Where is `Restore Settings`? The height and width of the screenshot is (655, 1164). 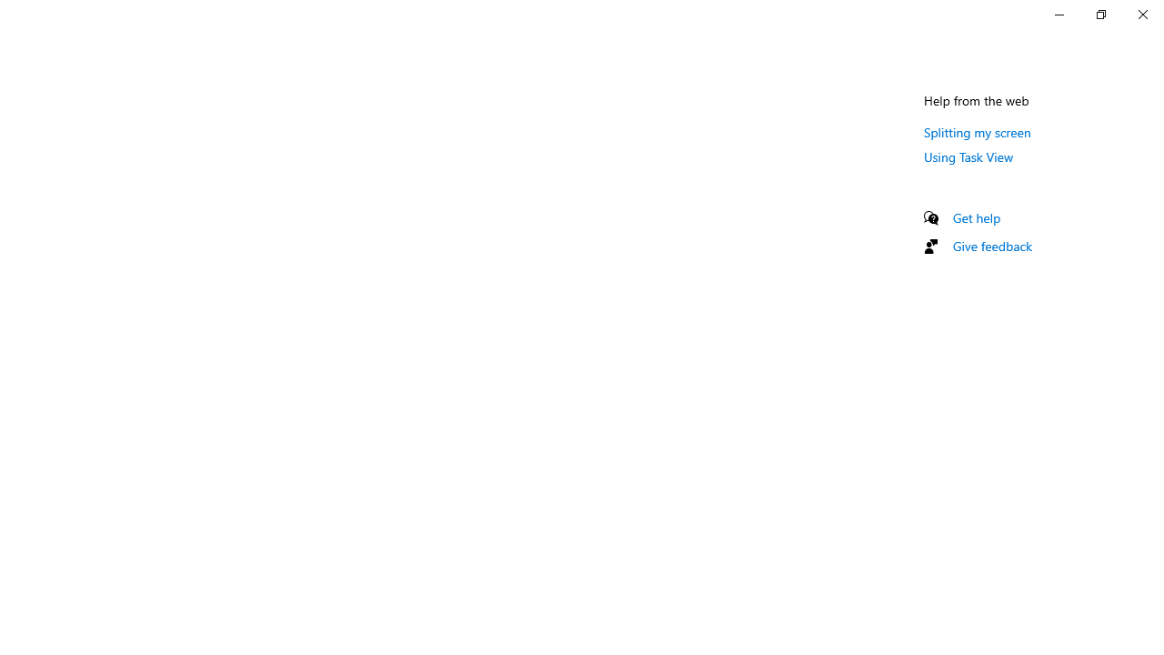
Restore Settings is located at coordinates (1100, 15).